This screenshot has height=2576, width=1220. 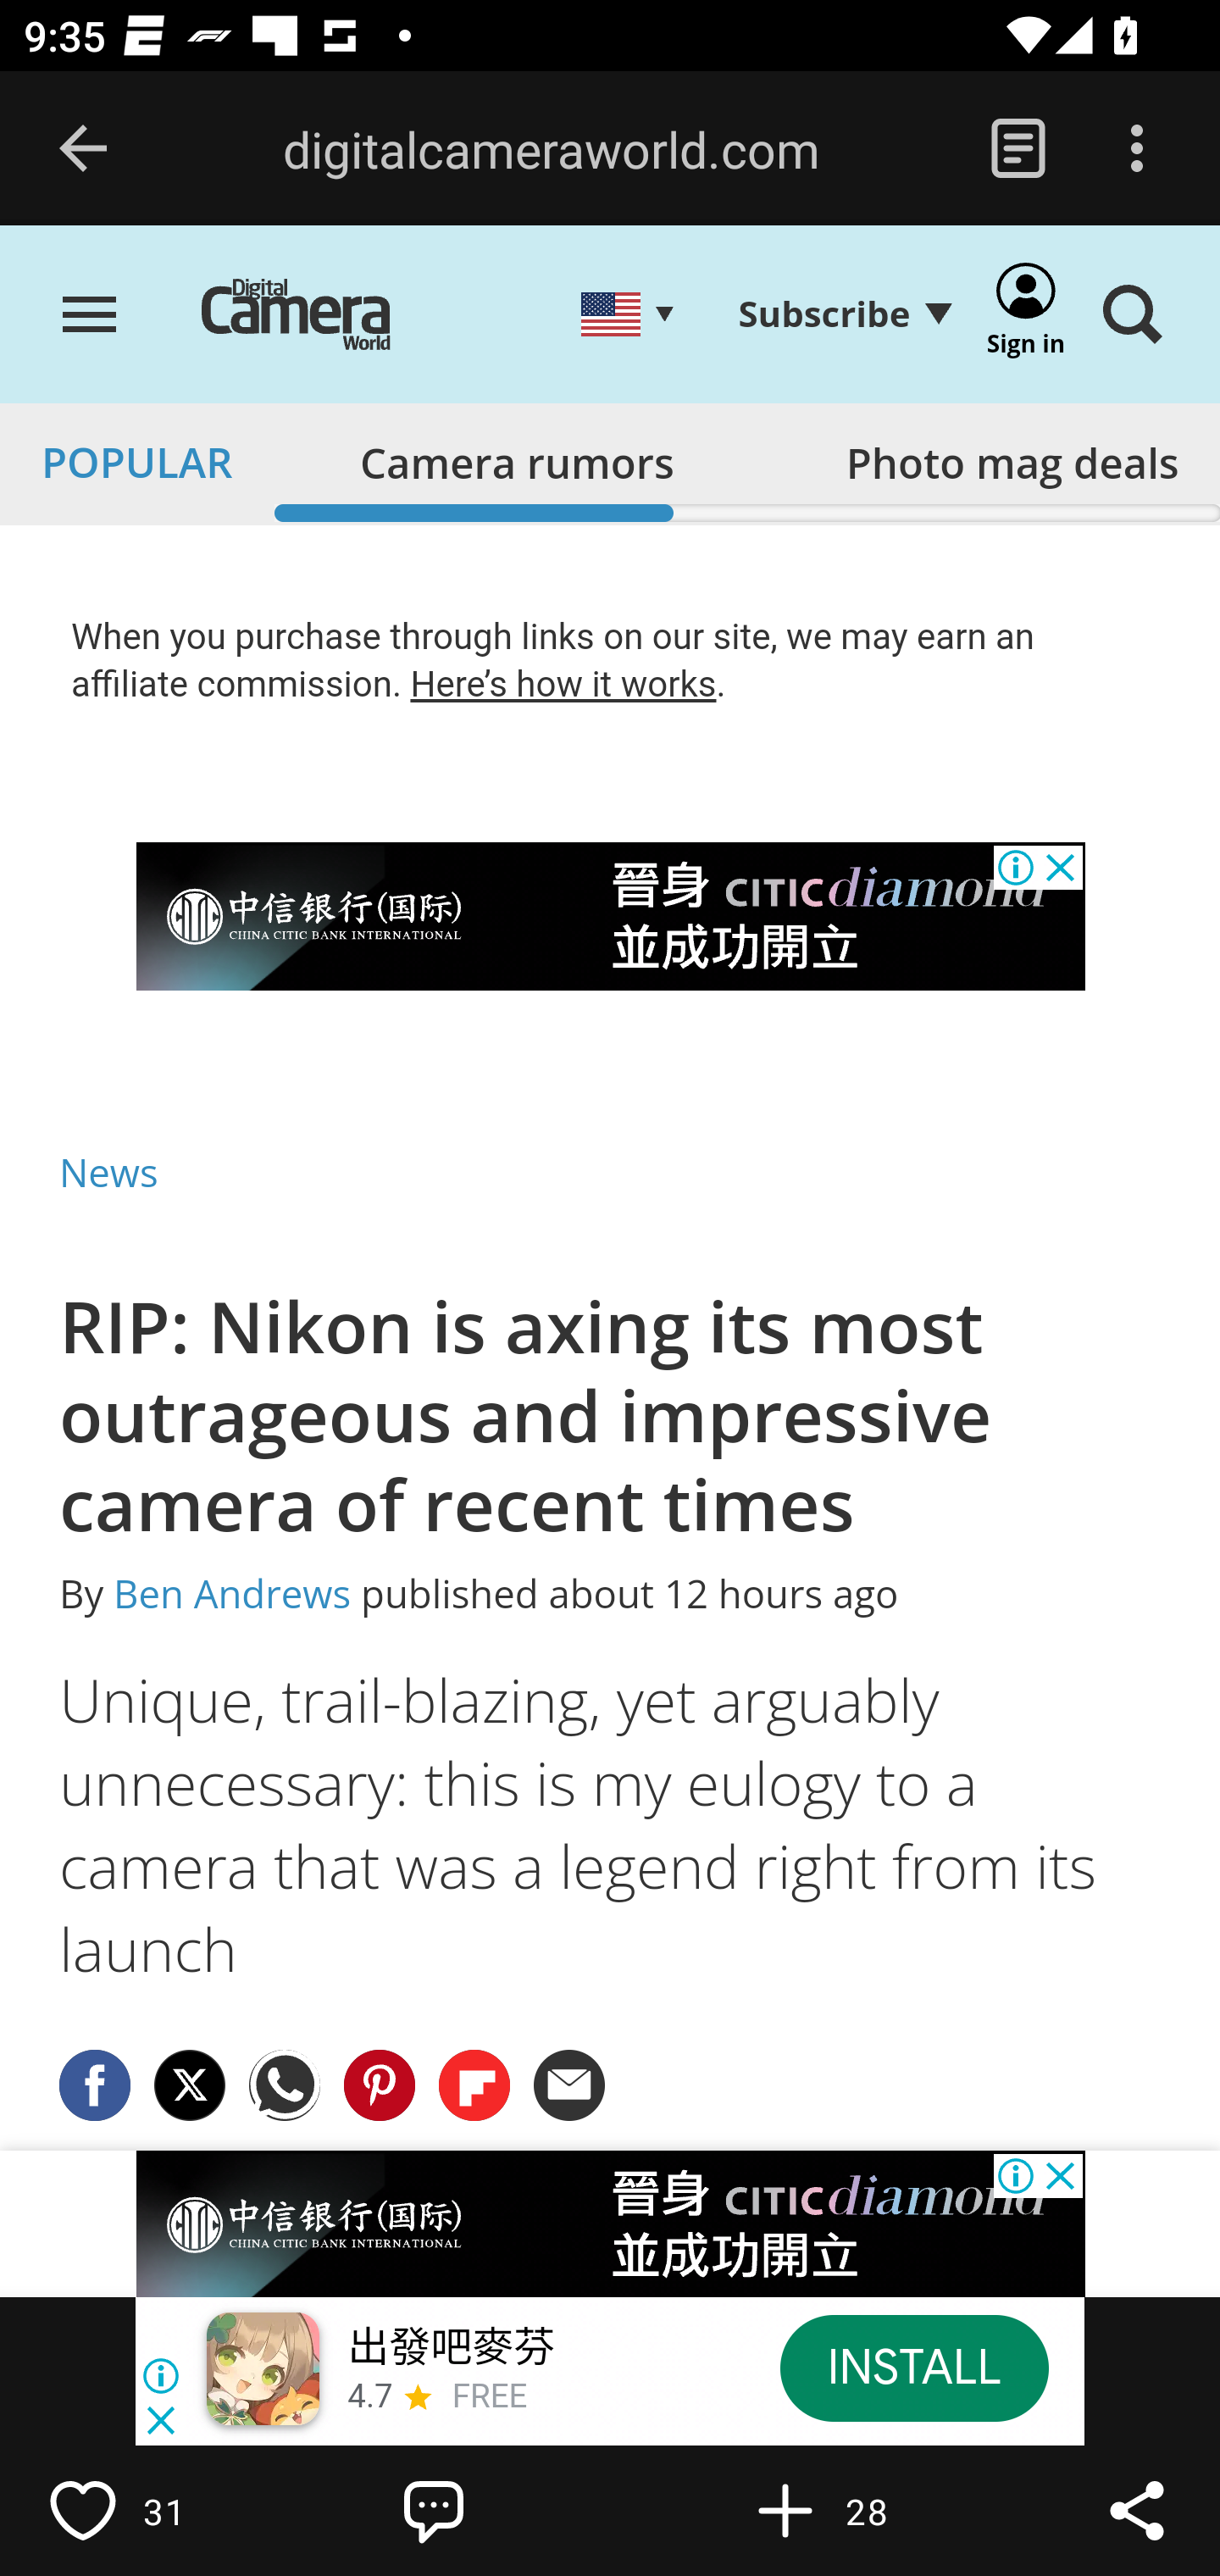 I want to click on Share this page on WhatsApp, so click(x=286, y=2083).